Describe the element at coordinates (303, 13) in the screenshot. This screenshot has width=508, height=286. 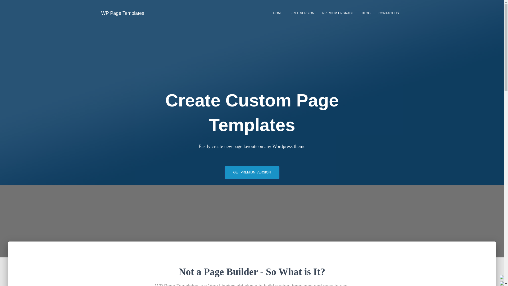
I see `Free Version` at that location.